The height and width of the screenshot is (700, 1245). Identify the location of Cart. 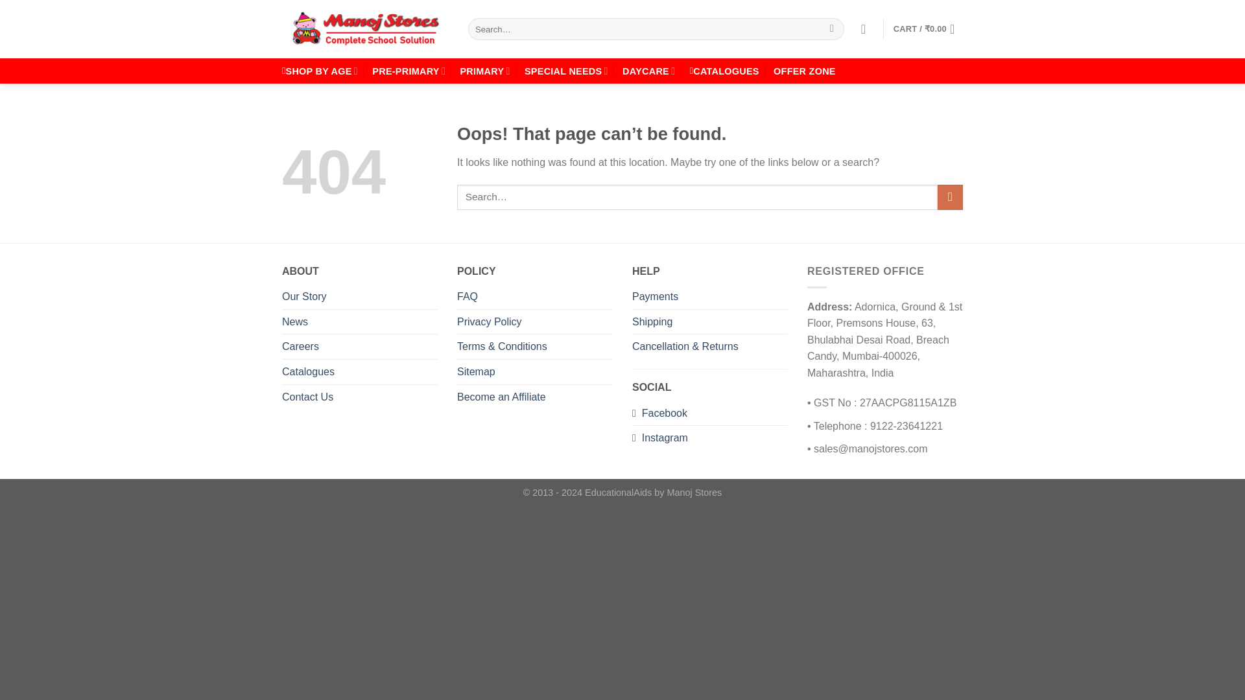
(928, 29).